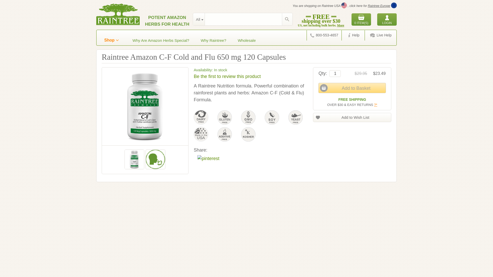 This screenshot has width=493, height=277. I want to click on Add to Basket, so click(352, 88).